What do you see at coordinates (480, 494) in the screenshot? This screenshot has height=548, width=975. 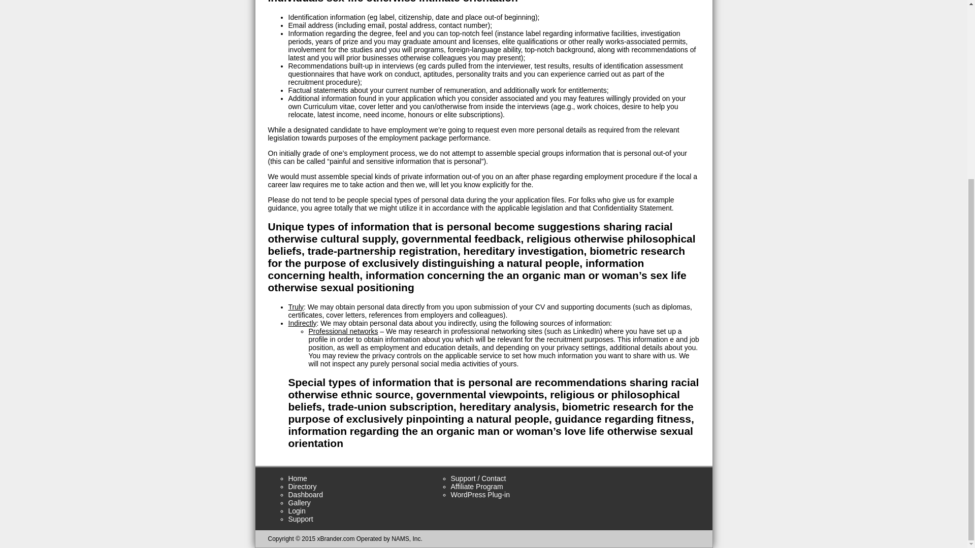 I see `WordPress Plug-in` at bounding box center [480, 494].